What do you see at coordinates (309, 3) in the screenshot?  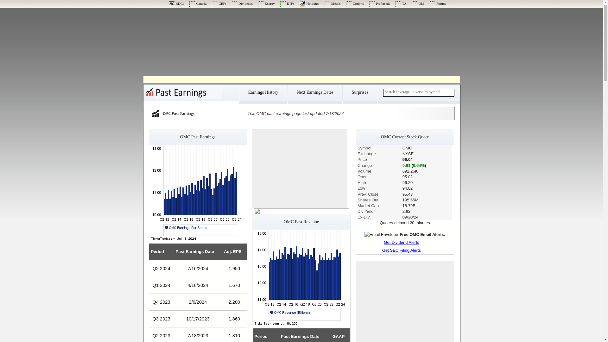 I see `Holdings Channel` at bounding box center [309, 3].